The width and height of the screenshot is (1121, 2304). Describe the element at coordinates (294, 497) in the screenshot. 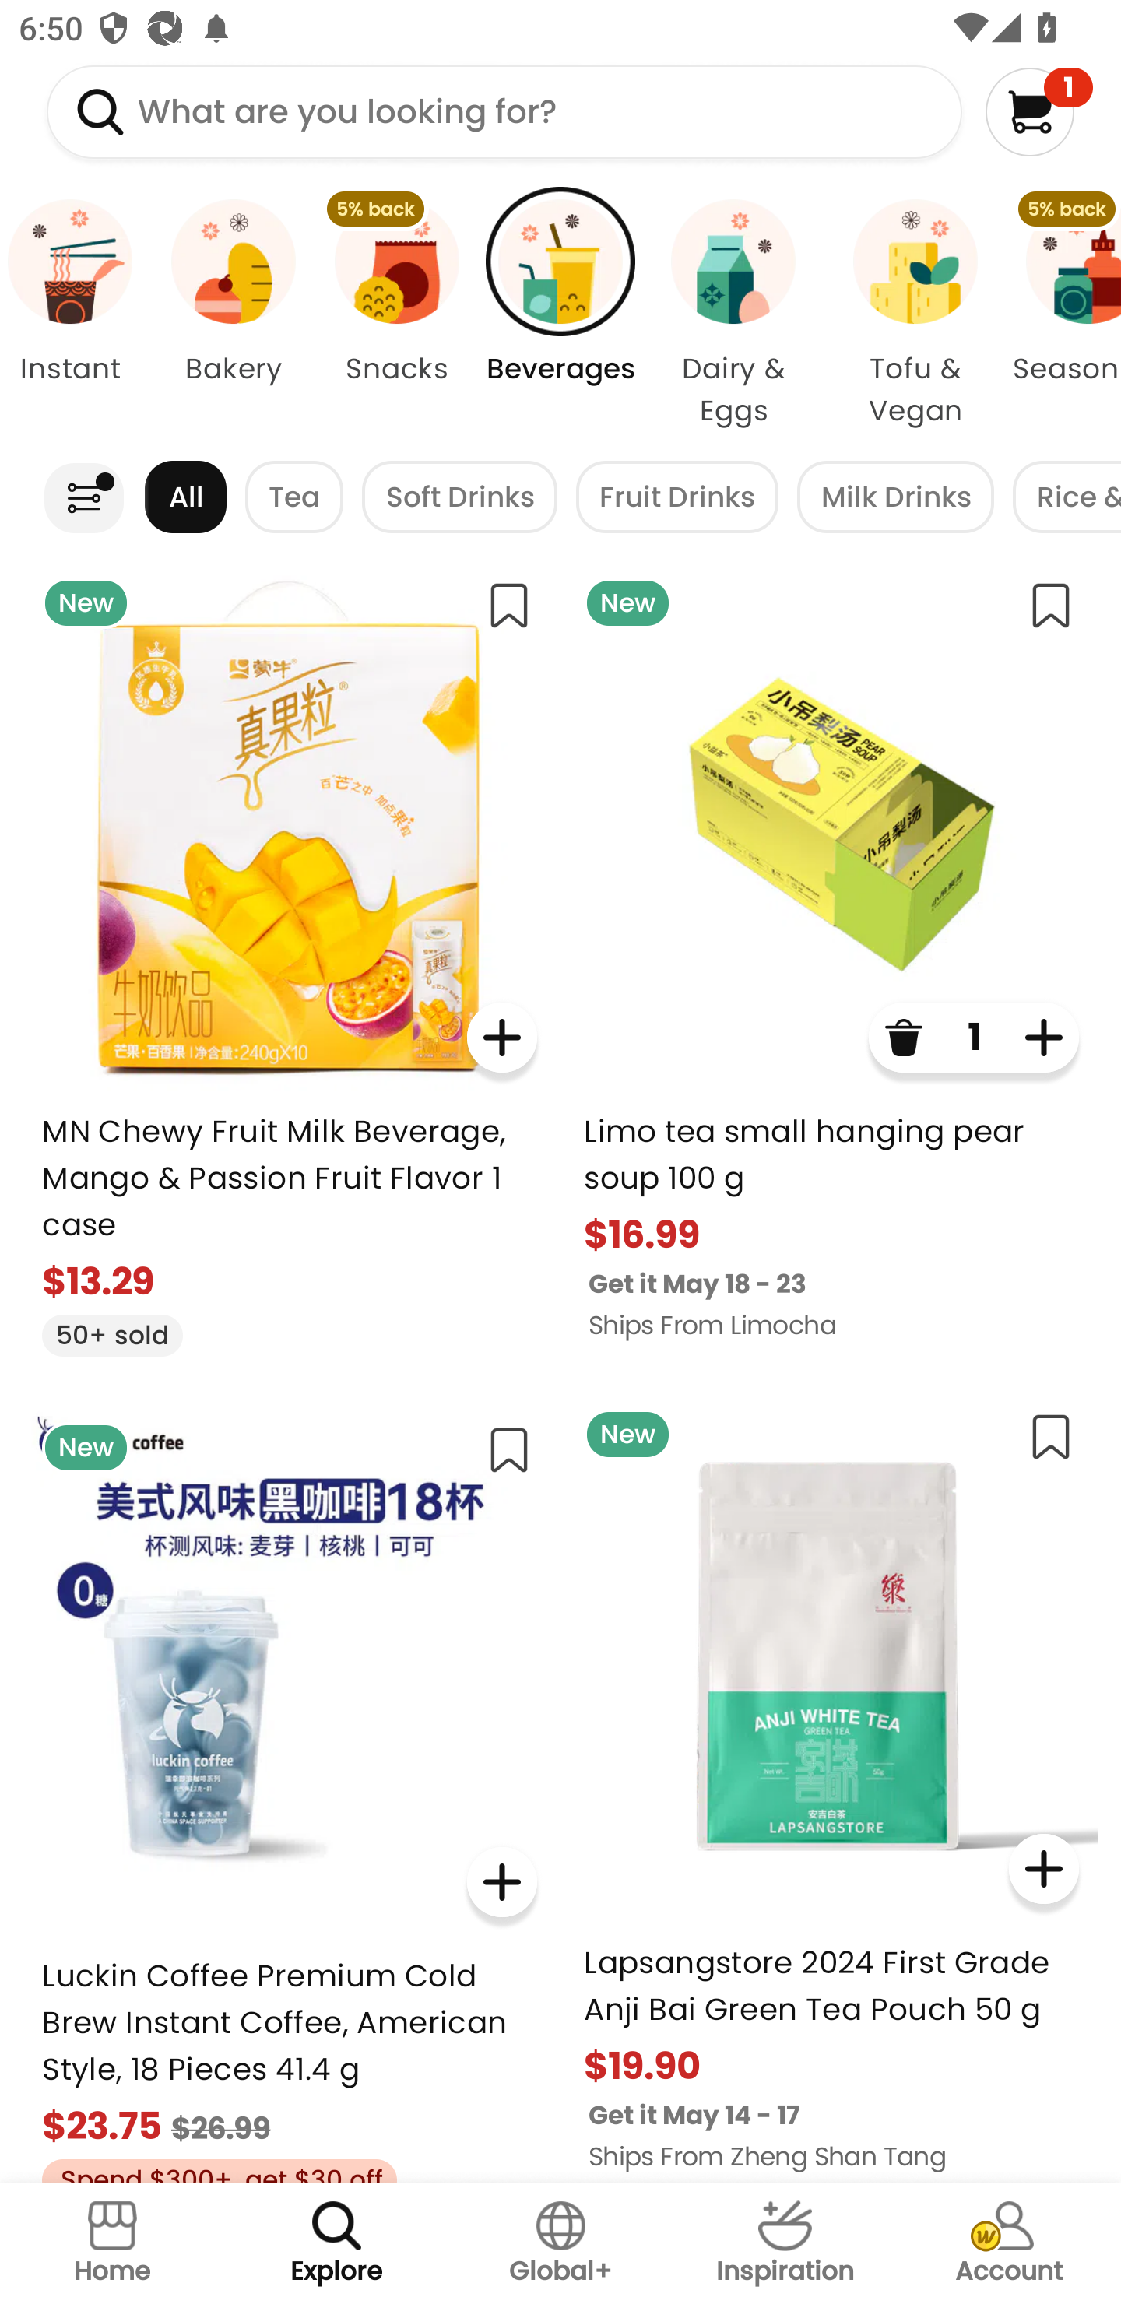

I see `Tea` at that location.